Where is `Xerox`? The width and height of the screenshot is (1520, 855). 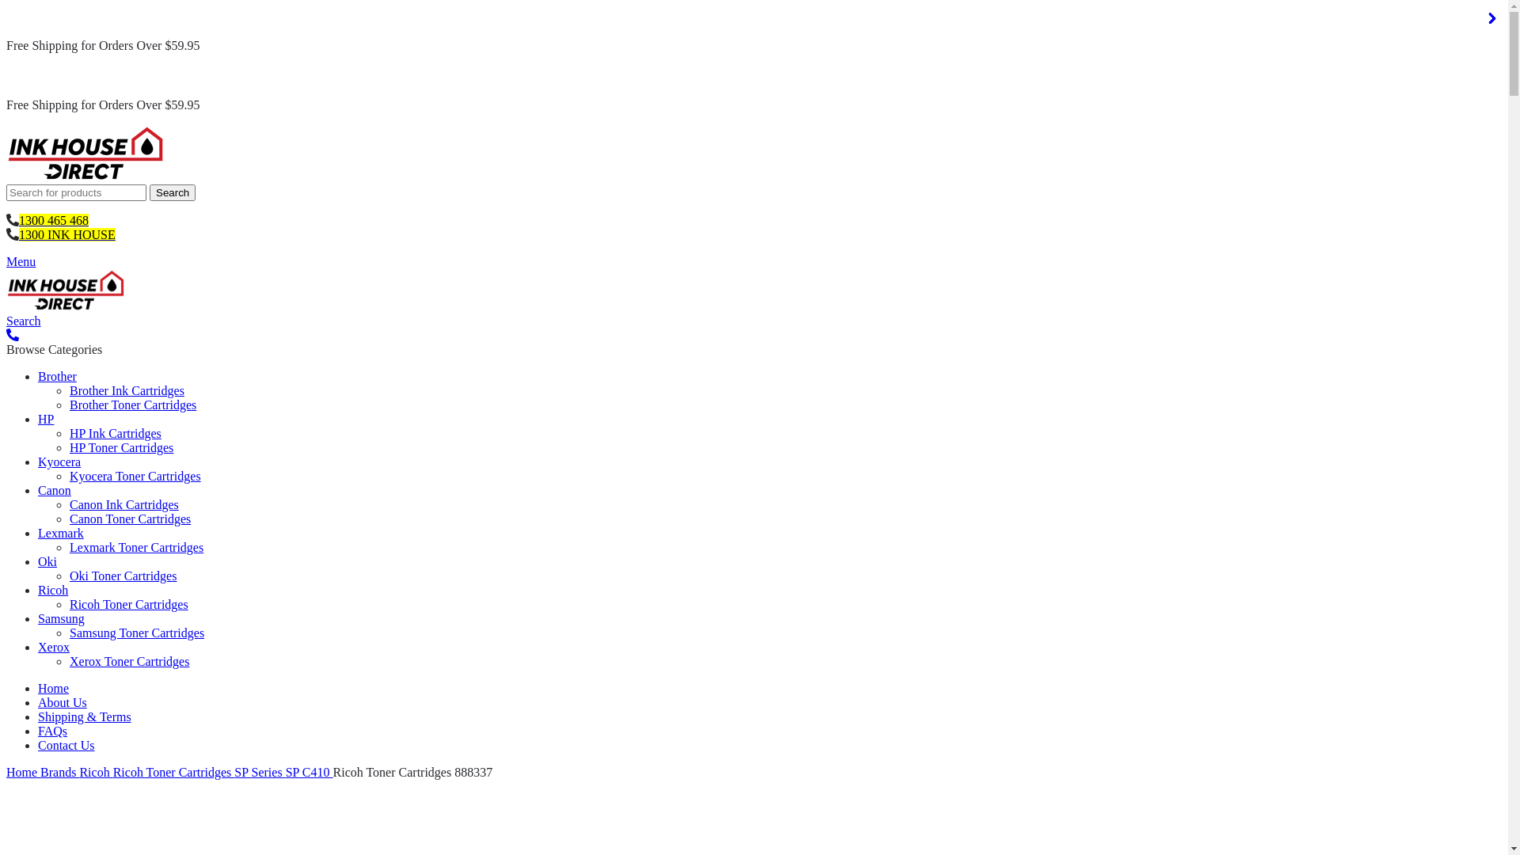
Xerox is located at coordinates (54, 648).